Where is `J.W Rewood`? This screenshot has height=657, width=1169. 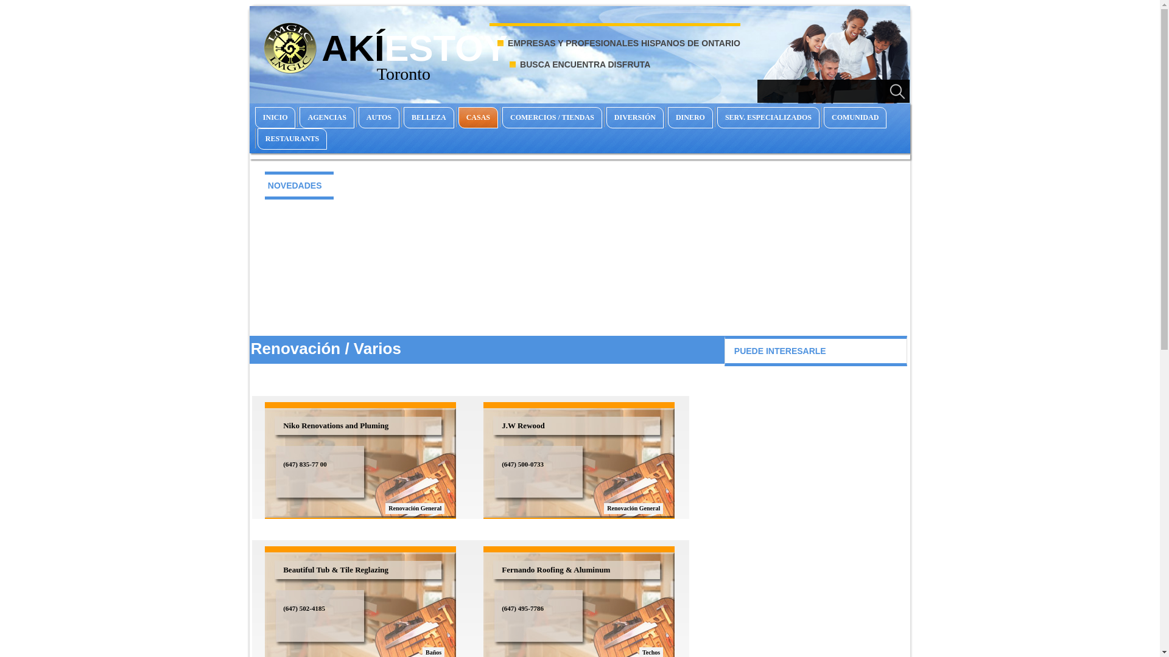
J.W Rewood is located at coordinates (499, 389).